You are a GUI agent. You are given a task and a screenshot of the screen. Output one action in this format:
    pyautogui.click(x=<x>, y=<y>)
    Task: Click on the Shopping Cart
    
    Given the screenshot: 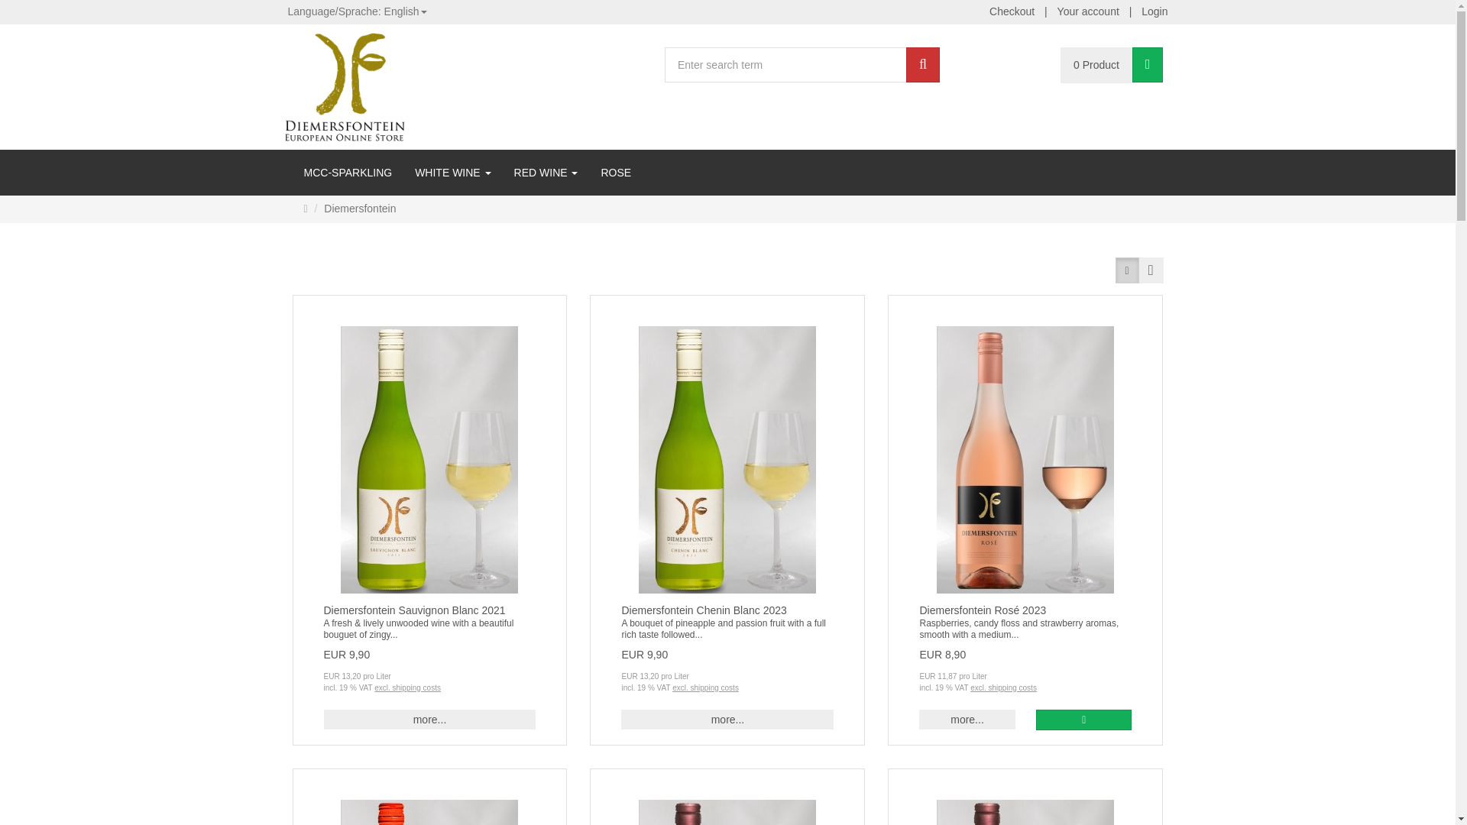 What is the action you would take?
    pyautogui.click(x=1148, y=64)
    